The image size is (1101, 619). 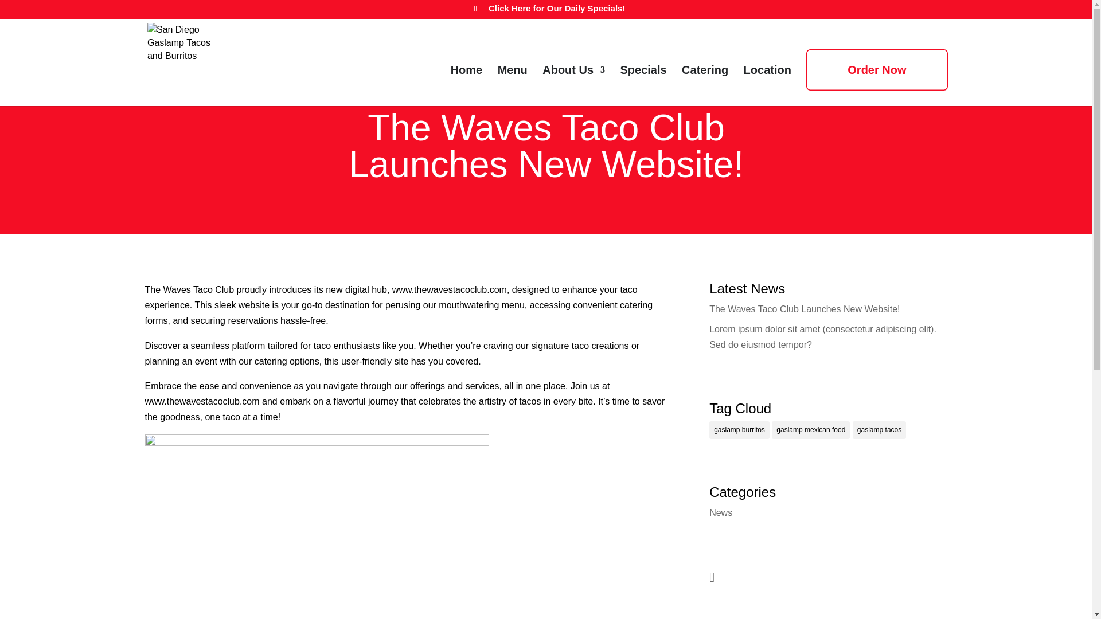 What do you see at coordinates (879, 430) in the screenshot?
I see `gaslamp tacos` at bounding box center [879, 430].